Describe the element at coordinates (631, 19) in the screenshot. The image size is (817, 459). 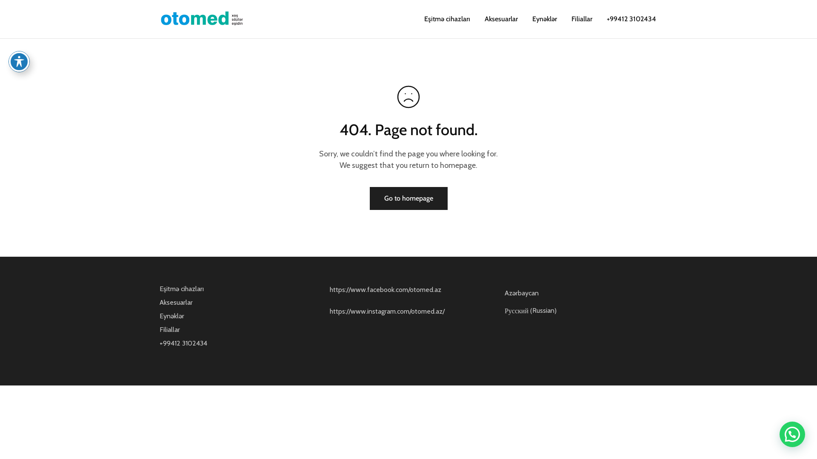
I see `+99412 3102434` at that location.